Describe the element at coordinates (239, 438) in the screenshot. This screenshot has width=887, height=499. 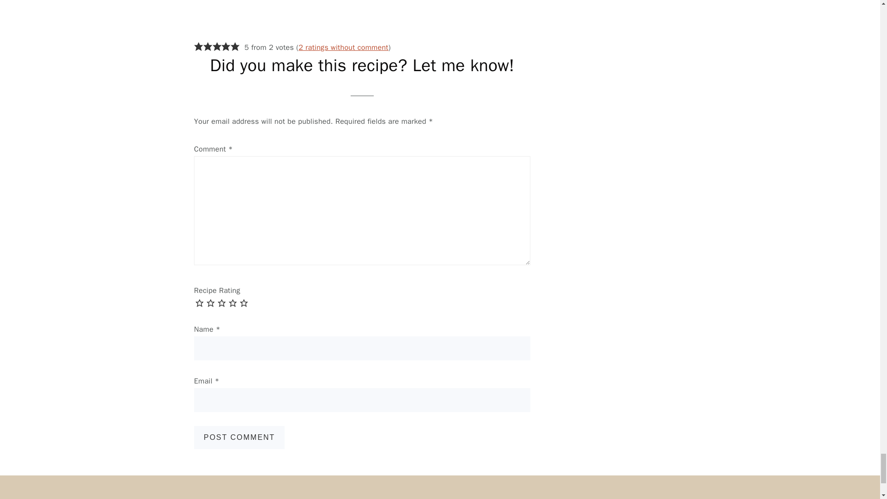
I see `Post Comment` at that location.